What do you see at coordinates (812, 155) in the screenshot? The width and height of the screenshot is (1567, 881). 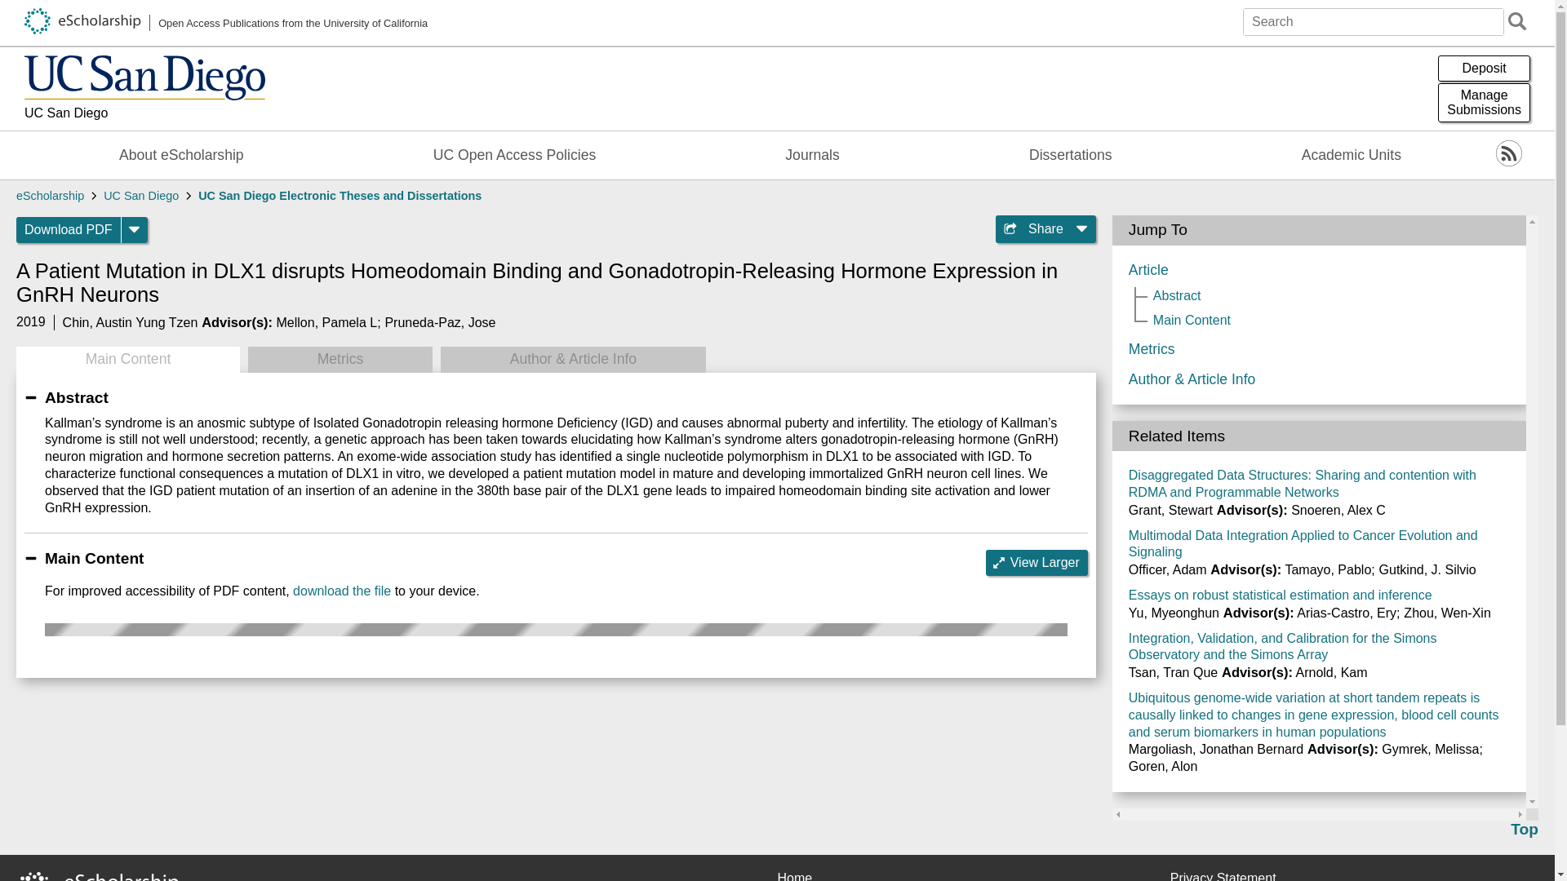 I see `Journals` at bounding box center [812, 155].